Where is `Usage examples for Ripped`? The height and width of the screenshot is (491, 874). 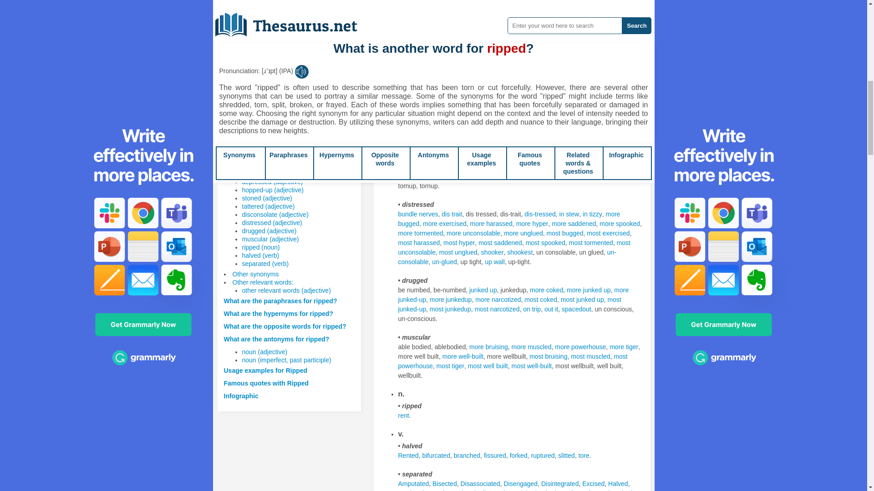
Usage examples for Ripped is located at coordinates (265, 370).